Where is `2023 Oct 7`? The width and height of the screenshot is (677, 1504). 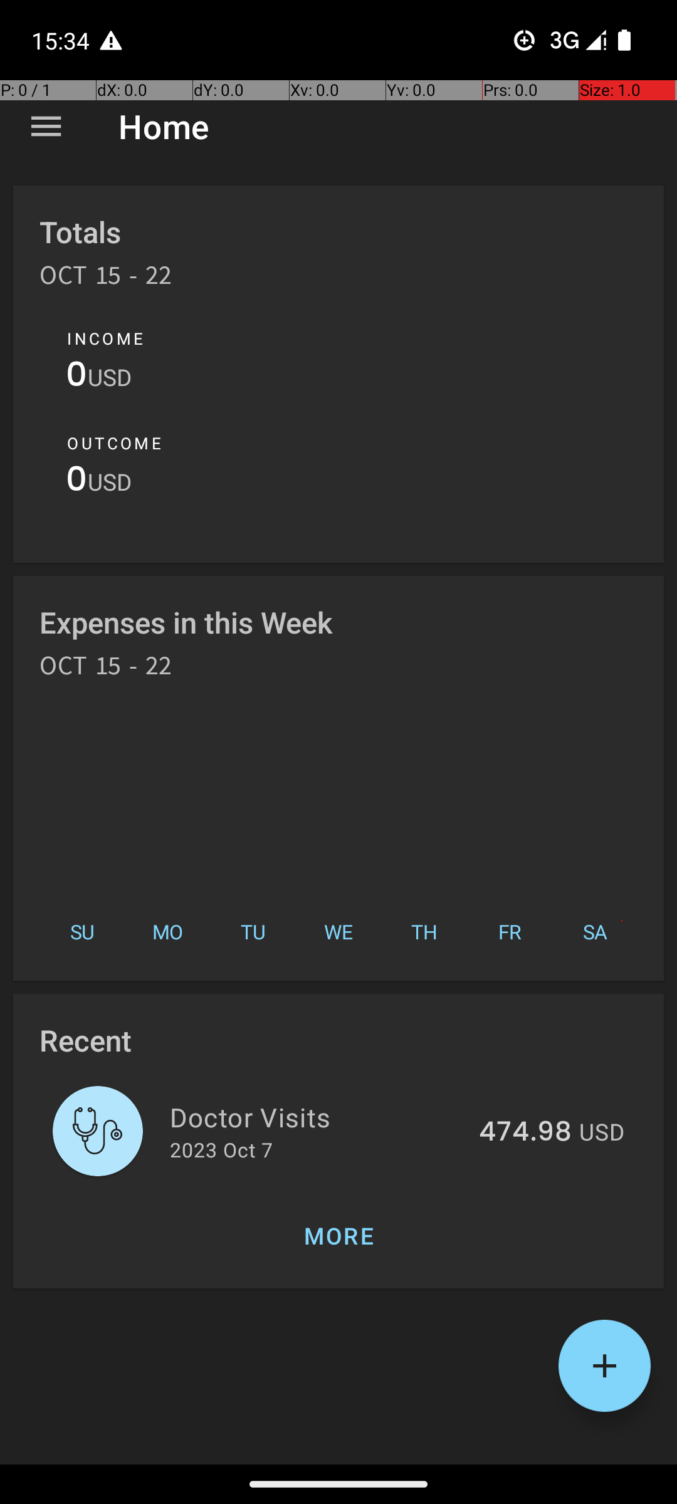 2023 Oct 7 is located at coordinates (221, 1149).